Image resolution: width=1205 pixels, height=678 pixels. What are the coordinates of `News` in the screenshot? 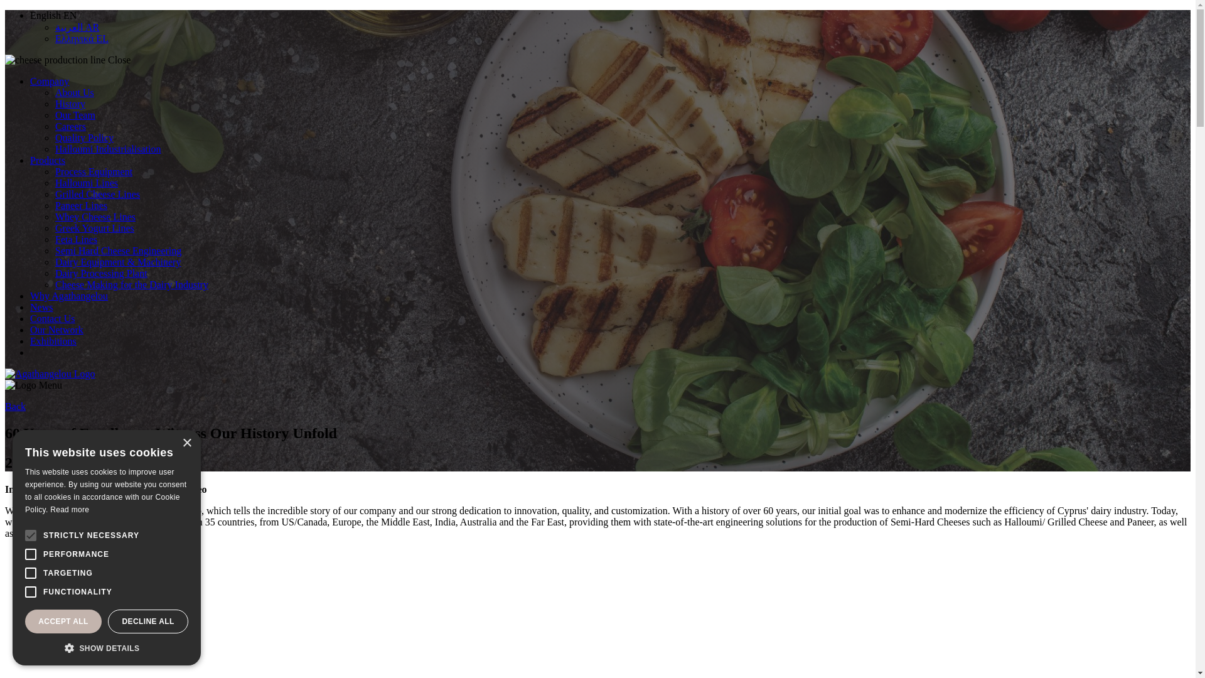 It's located at (41, 306).